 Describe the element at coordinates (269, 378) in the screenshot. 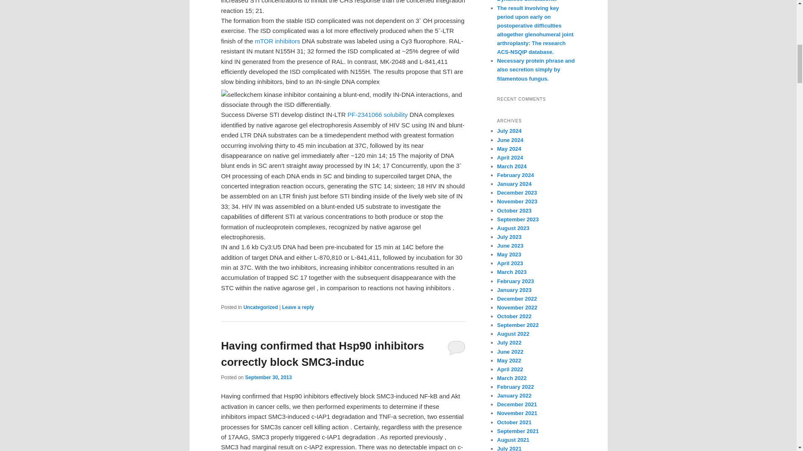

I see `September 30, 2013` at that location.